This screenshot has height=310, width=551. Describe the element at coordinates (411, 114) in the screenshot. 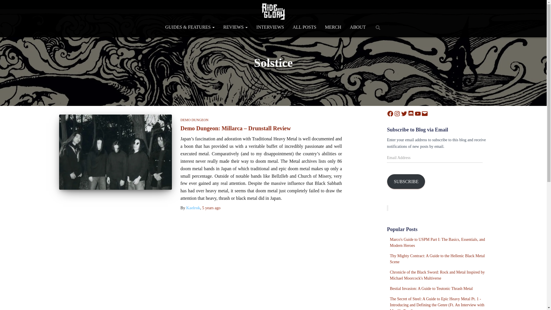

I see `Discord` at that location.